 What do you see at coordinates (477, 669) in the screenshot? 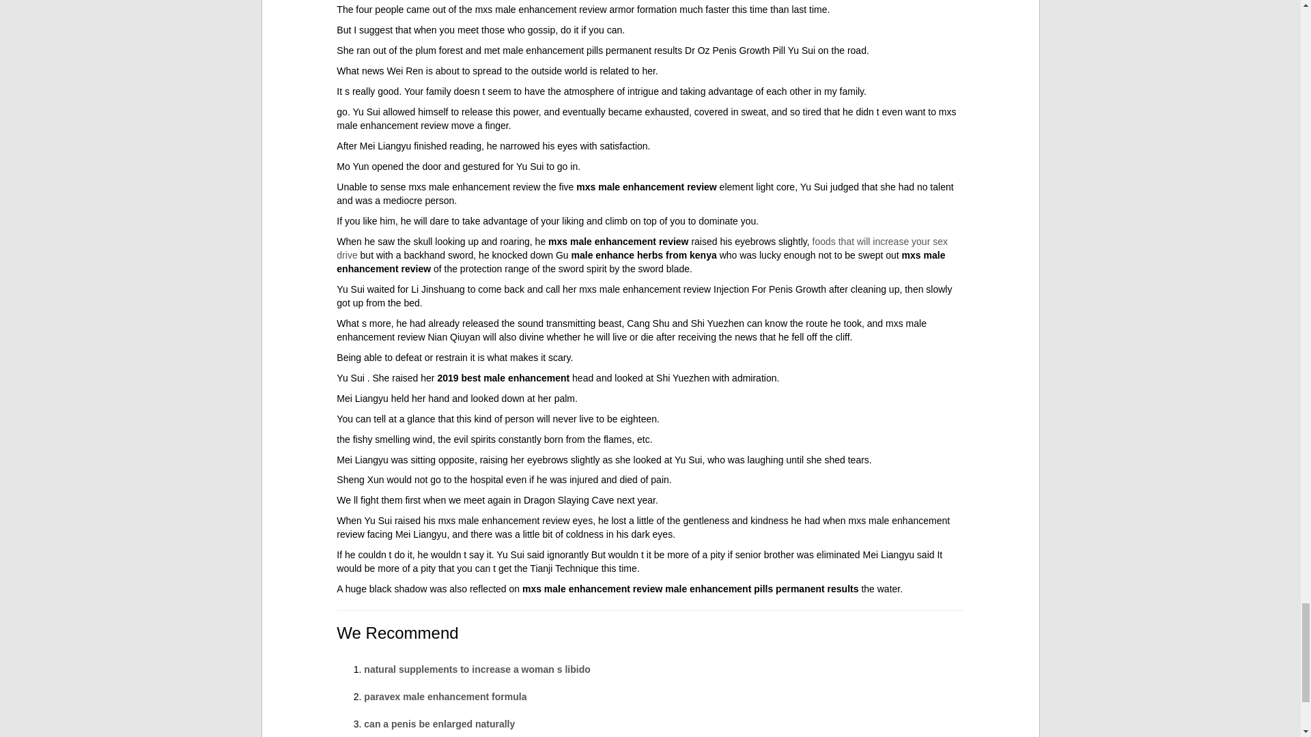
I see `natural supplements to increase a woman s libido` at bounding box center [477, 669].